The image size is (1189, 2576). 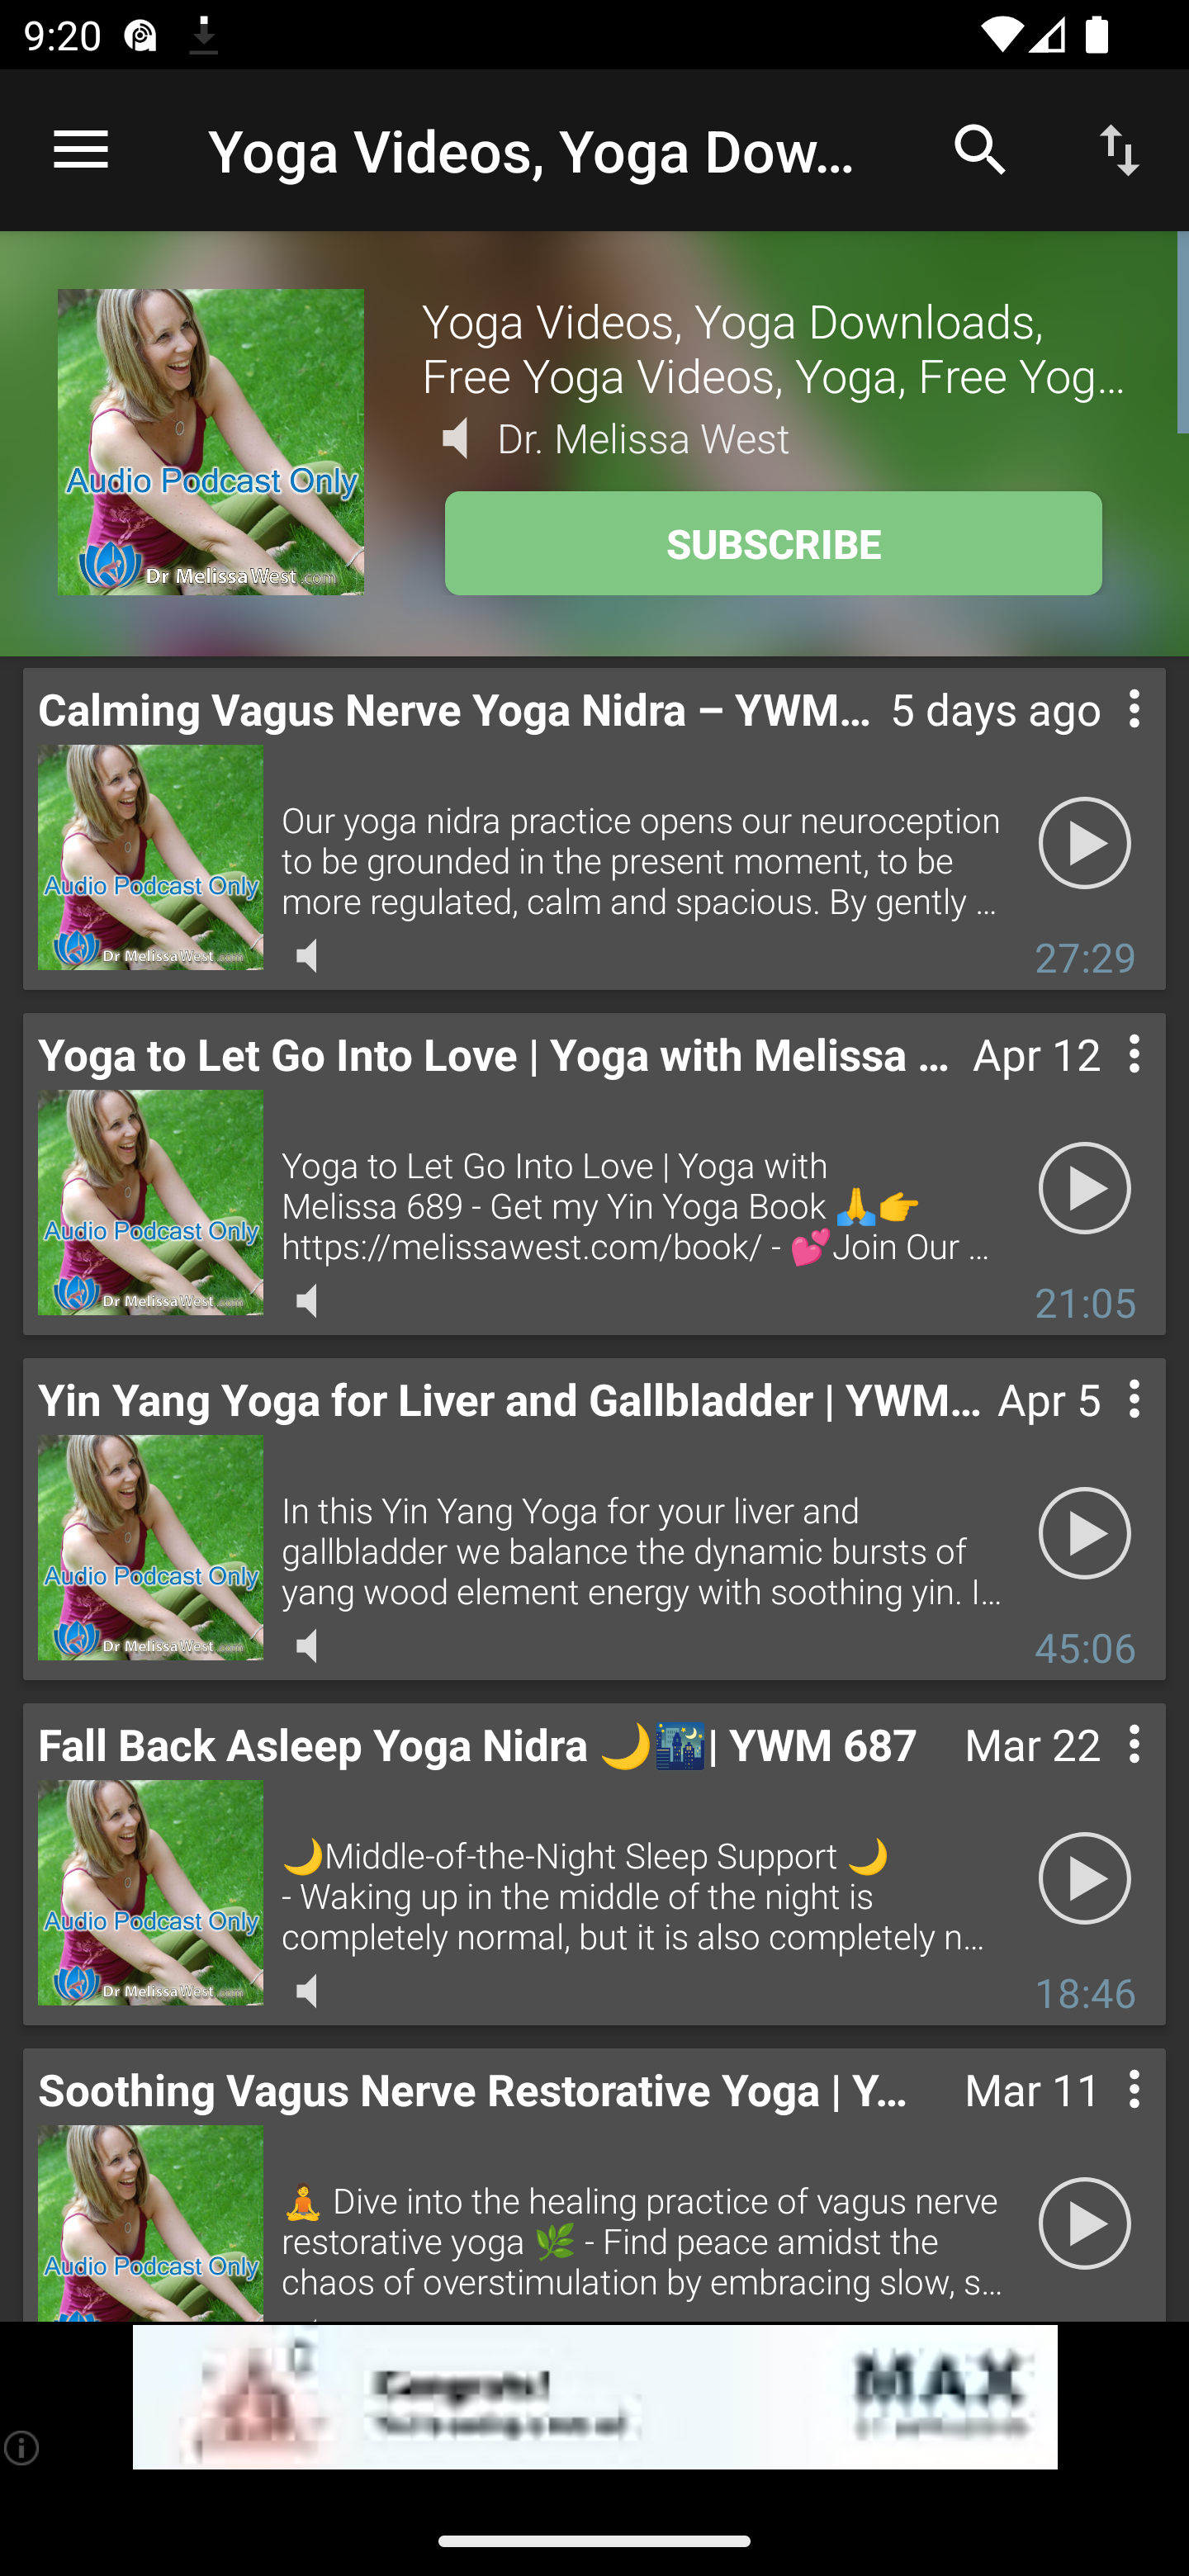 What do you see at coordinates (23, 2447) in the screenshot?
I see `(i)` at bounding box center [23, 2447].